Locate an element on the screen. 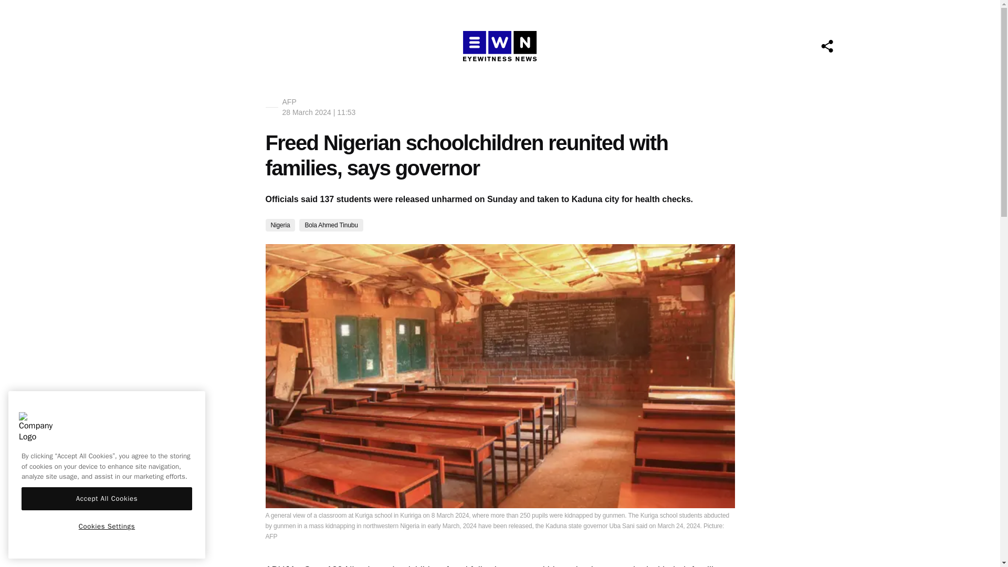  Nigeria is located at coordinates (280, 225).